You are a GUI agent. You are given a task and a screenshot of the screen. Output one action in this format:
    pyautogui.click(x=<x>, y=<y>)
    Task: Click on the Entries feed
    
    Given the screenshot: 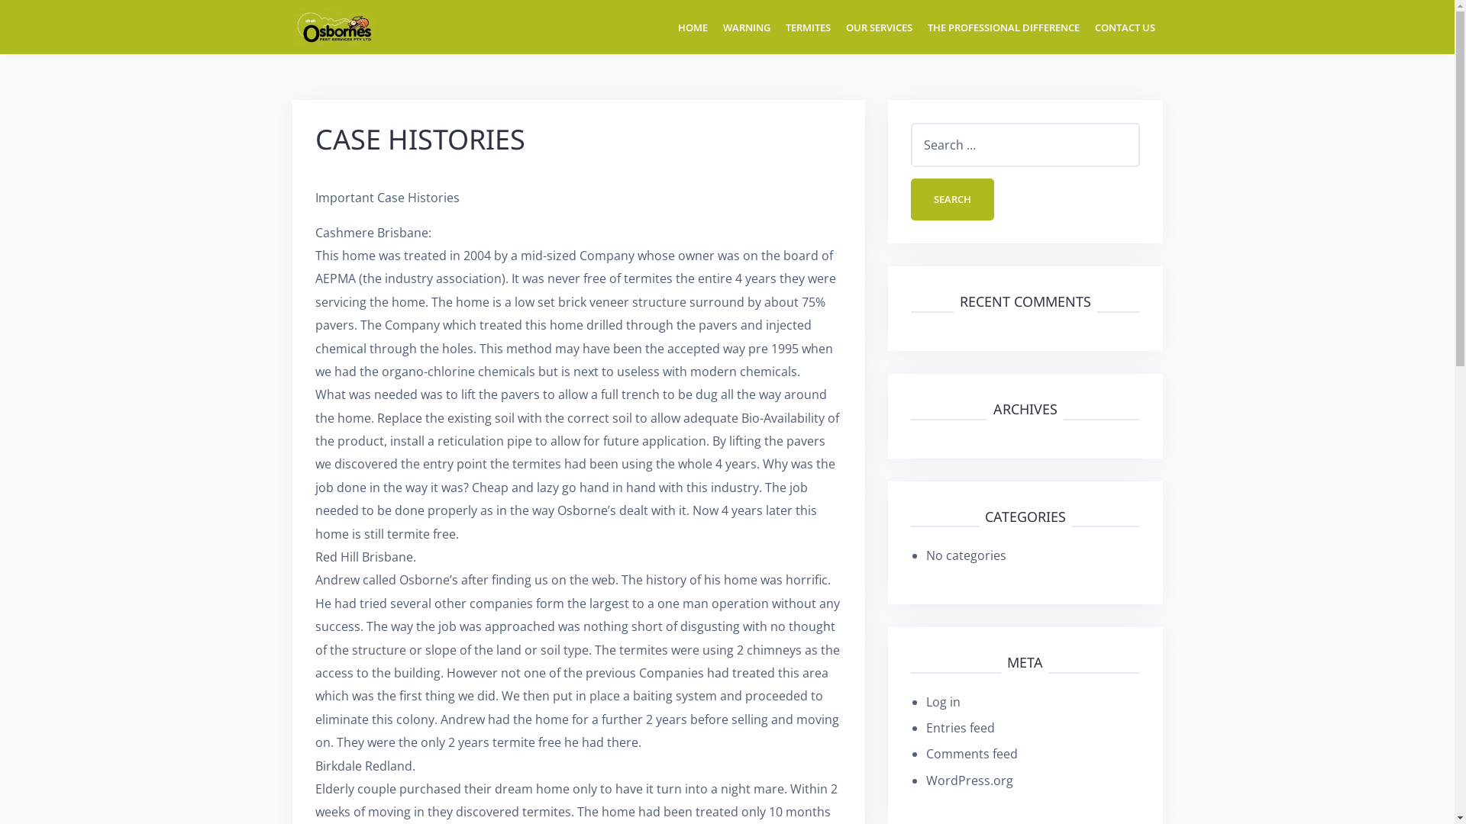 What is the action you would take?
    pyautogui.click(x=960, y=728)
    